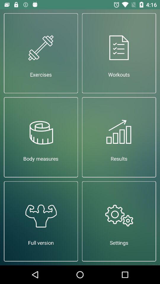 This screenshot has width=160, height=284. Describe the element at coordinates (41, 221) in the screenshot. I see `open icon next to settings app` at that location.